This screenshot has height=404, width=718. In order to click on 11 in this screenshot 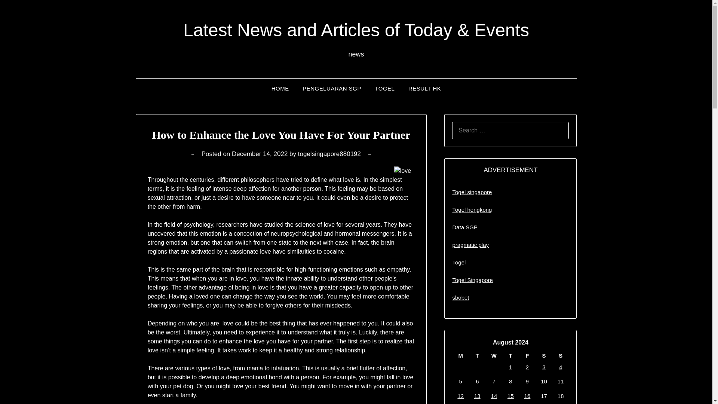, I will do `click(561, 381)`.